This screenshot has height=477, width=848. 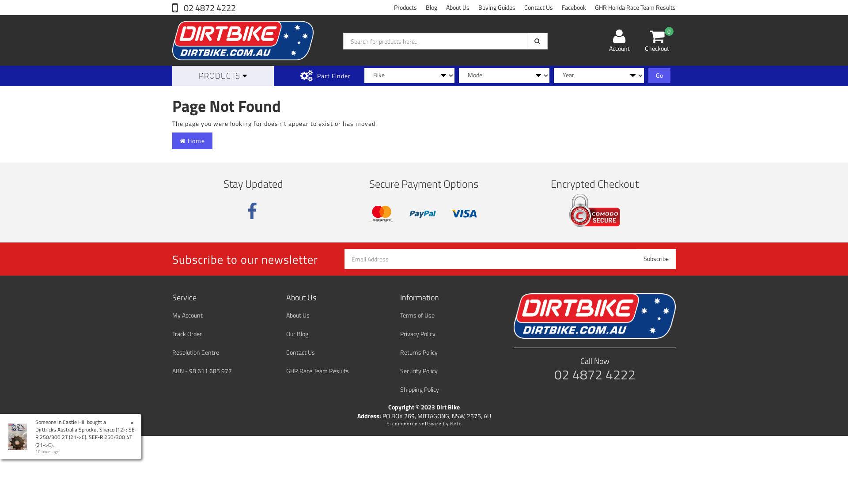 I want to click on Our Blog, so click(x=336, y=334).